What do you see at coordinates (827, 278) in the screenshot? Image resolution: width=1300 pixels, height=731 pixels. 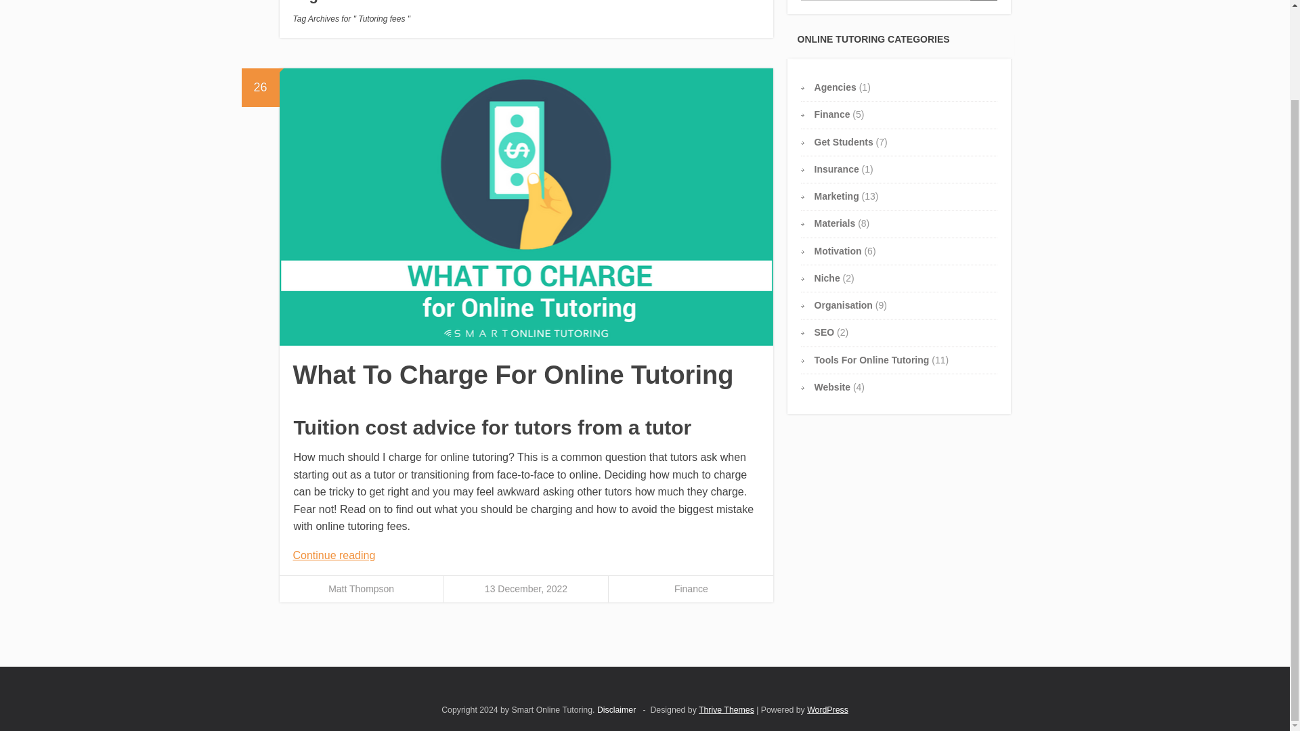 I see `Niche` at bounding box center [827, 278].